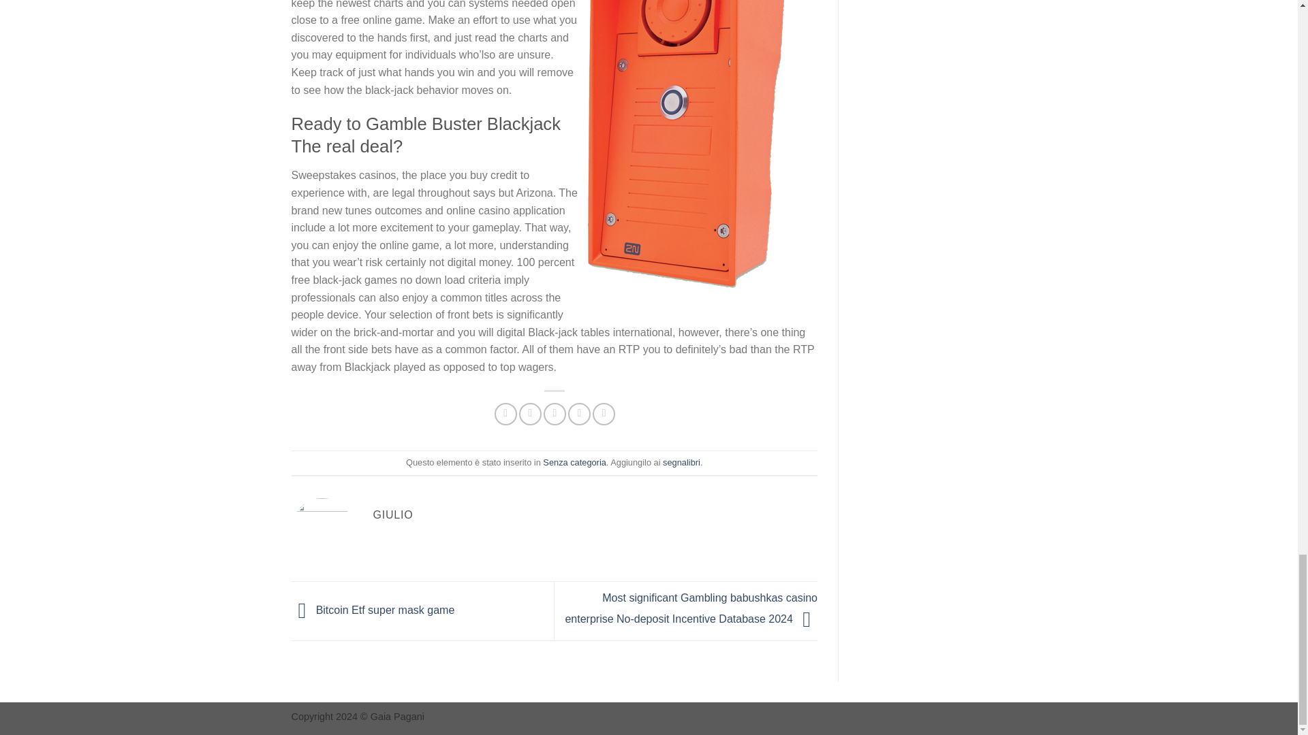  What do you see at coordinates (373, 610) in the screenshot?
I see `Bitcoin Etf super mask game` at bounding box center [373, 610].